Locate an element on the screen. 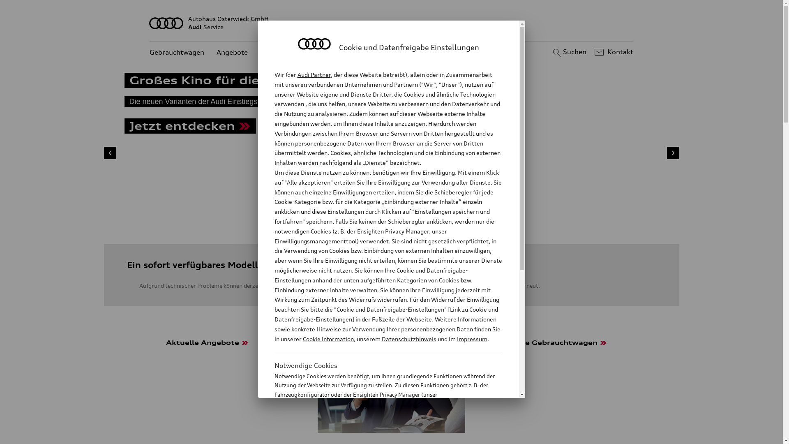 The height and width of the screenshot is (444, 789). Unsere Leistungen is located at coordinates (391, 380).